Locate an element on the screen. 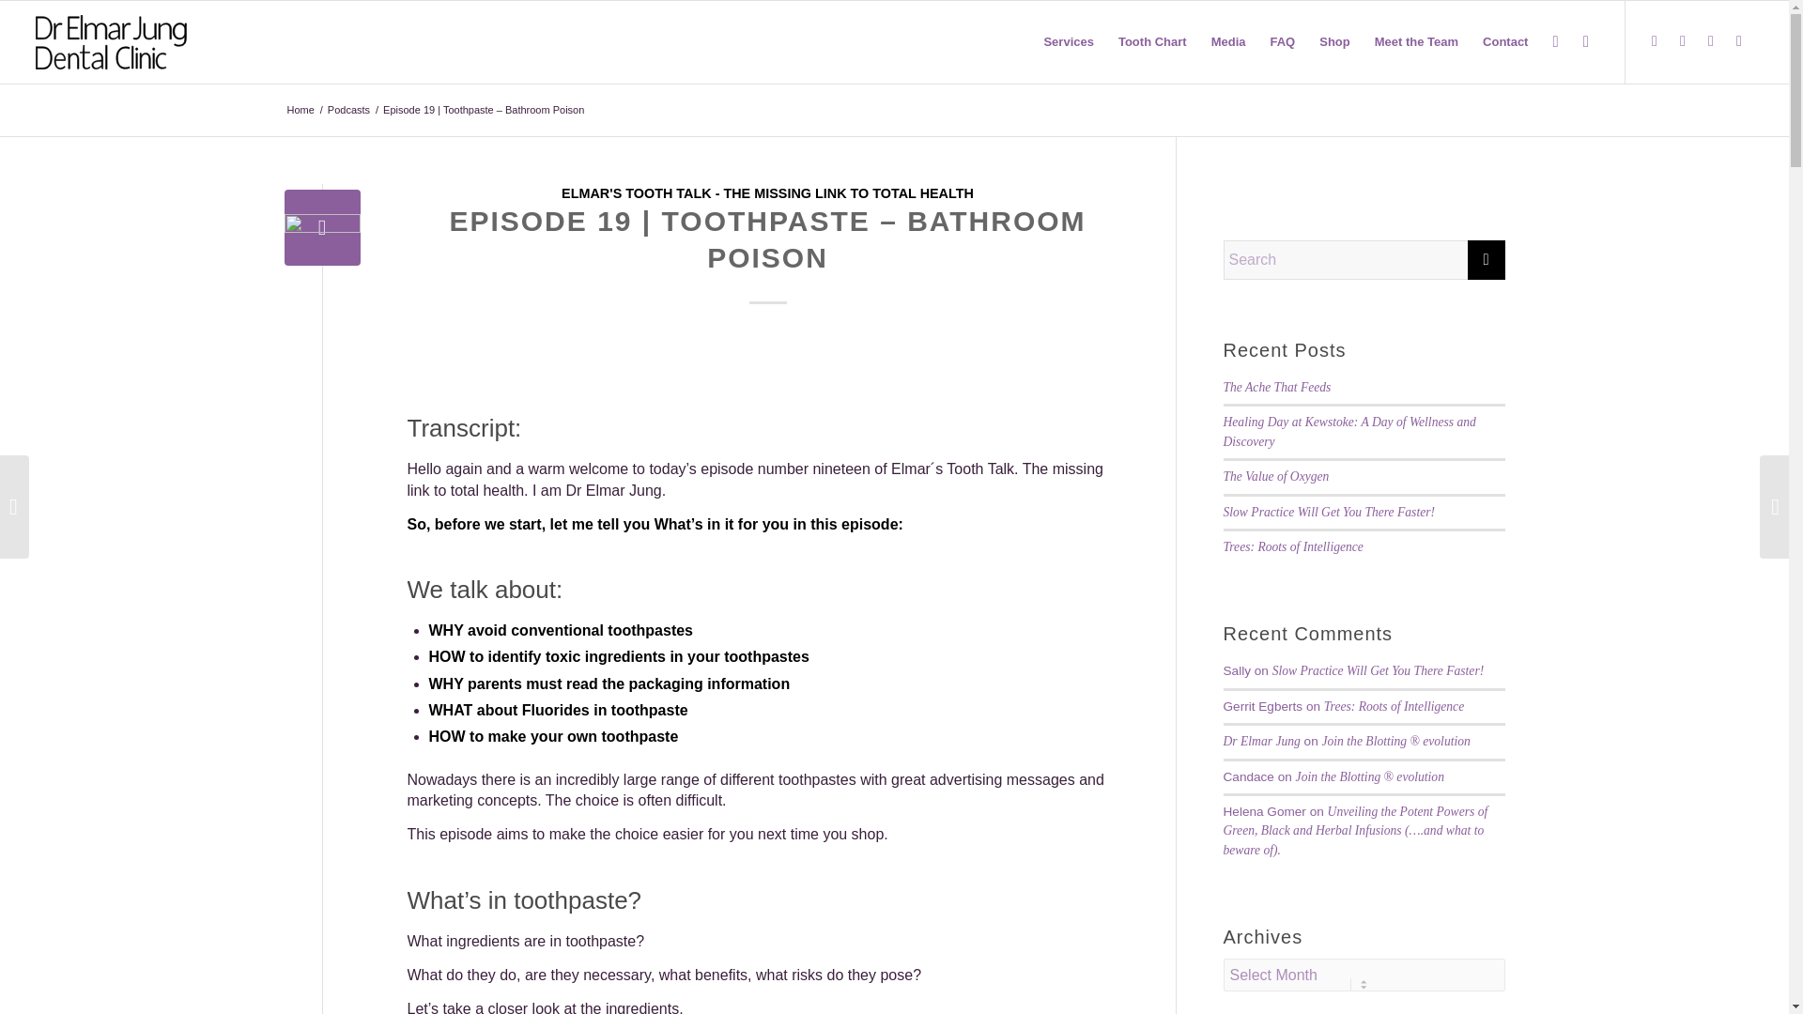 Image resolution: width=1803 pixels, height=1014 pixels. Tooth Chart is located at coordinates (1152, 41).